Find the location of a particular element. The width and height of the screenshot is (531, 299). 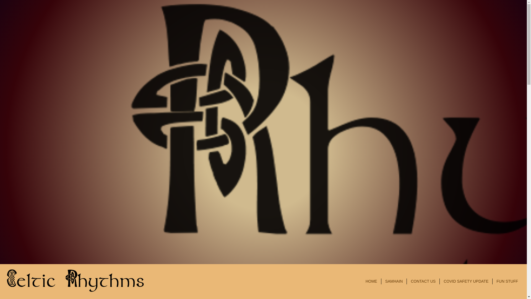

SAMHAIN is located at coordinates (394, 281).